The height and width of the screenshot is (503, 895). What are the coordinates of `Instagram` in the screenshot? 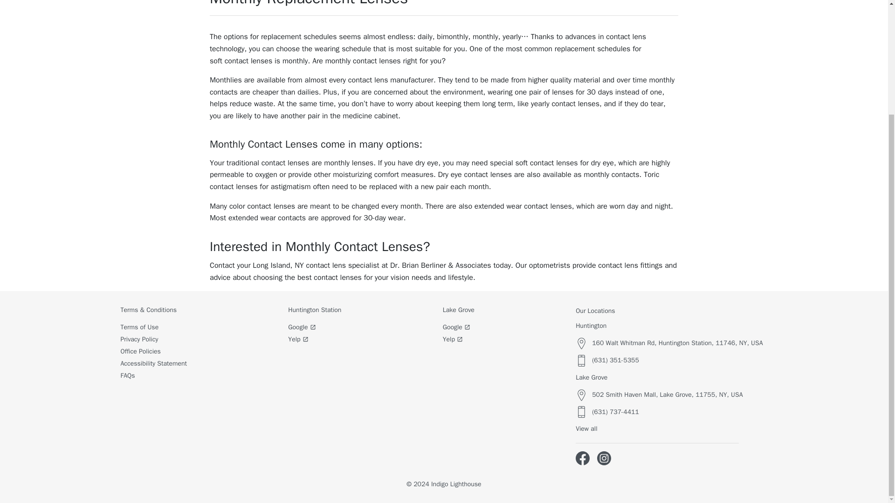 It's located at (604, 458).